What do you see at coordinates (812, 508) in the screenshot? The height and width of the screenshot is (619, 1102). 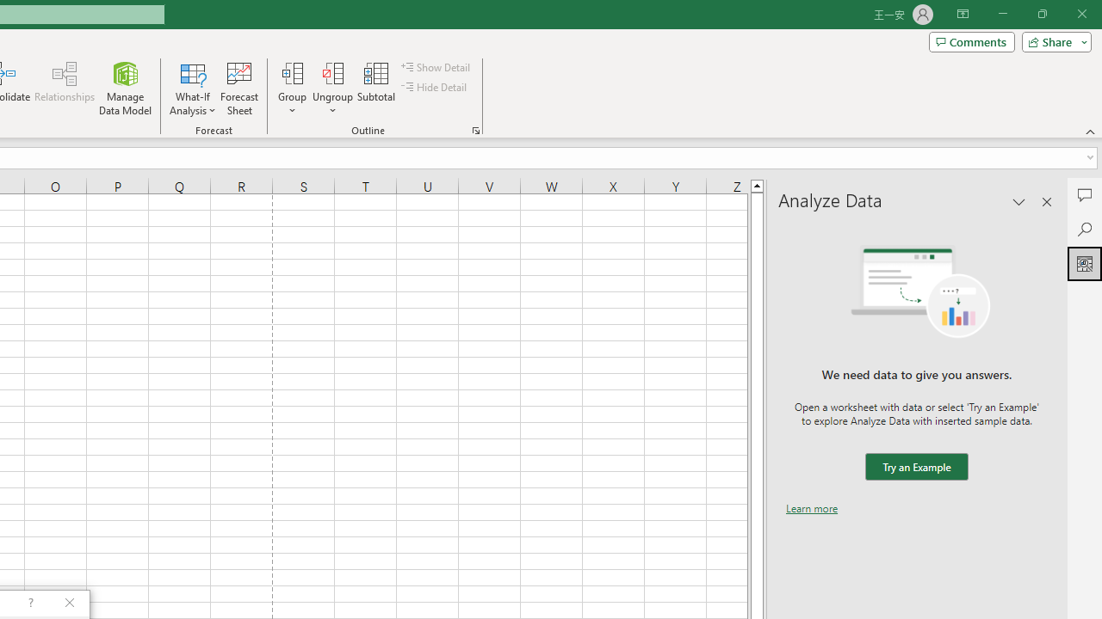 I see `Learn more` at bounding box center [812, 508].